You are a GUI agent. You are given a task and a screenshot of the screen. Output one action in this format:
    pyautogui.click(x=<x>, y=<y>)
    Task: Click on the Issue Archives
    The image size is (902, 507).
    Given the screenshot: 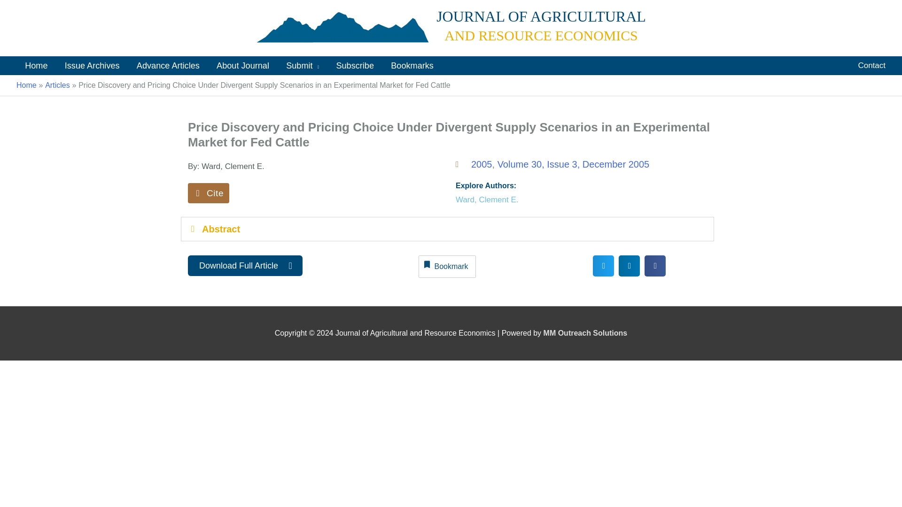 What is the action you would take?
    pyautogui.click(x=92, y=65)
    